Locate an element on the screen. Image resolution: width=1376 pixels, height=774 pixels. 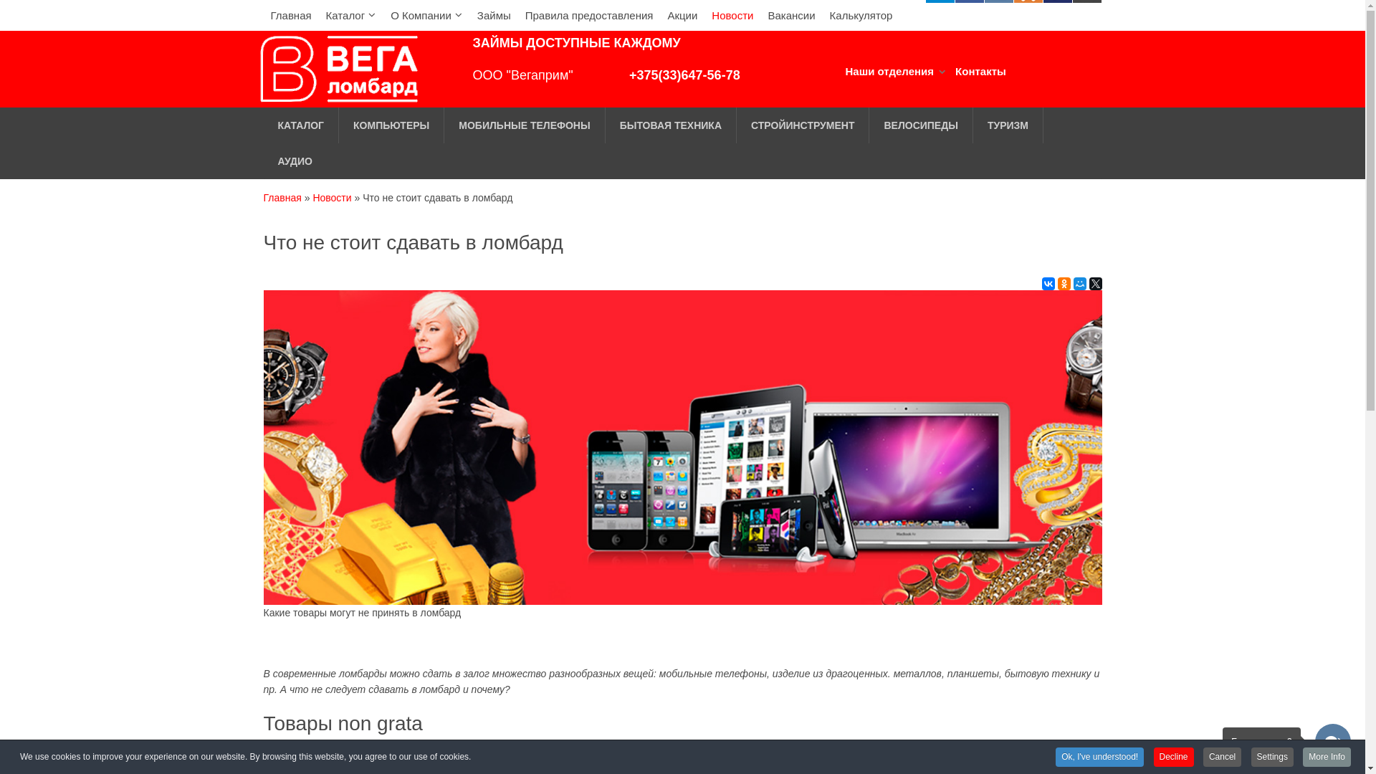
Twitter is located at coordinates (1096, 284).